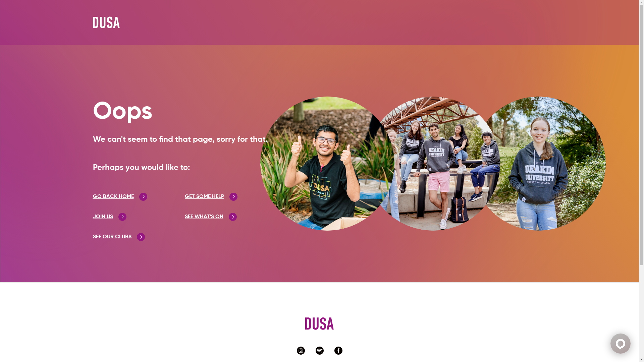 Image resolution: width=644 pixels, height=362 pixels. What do you see at coordinates (211, 217) in the screenshot?
I see `SEE WHAT'S ON` at bounding box center [211, 217].